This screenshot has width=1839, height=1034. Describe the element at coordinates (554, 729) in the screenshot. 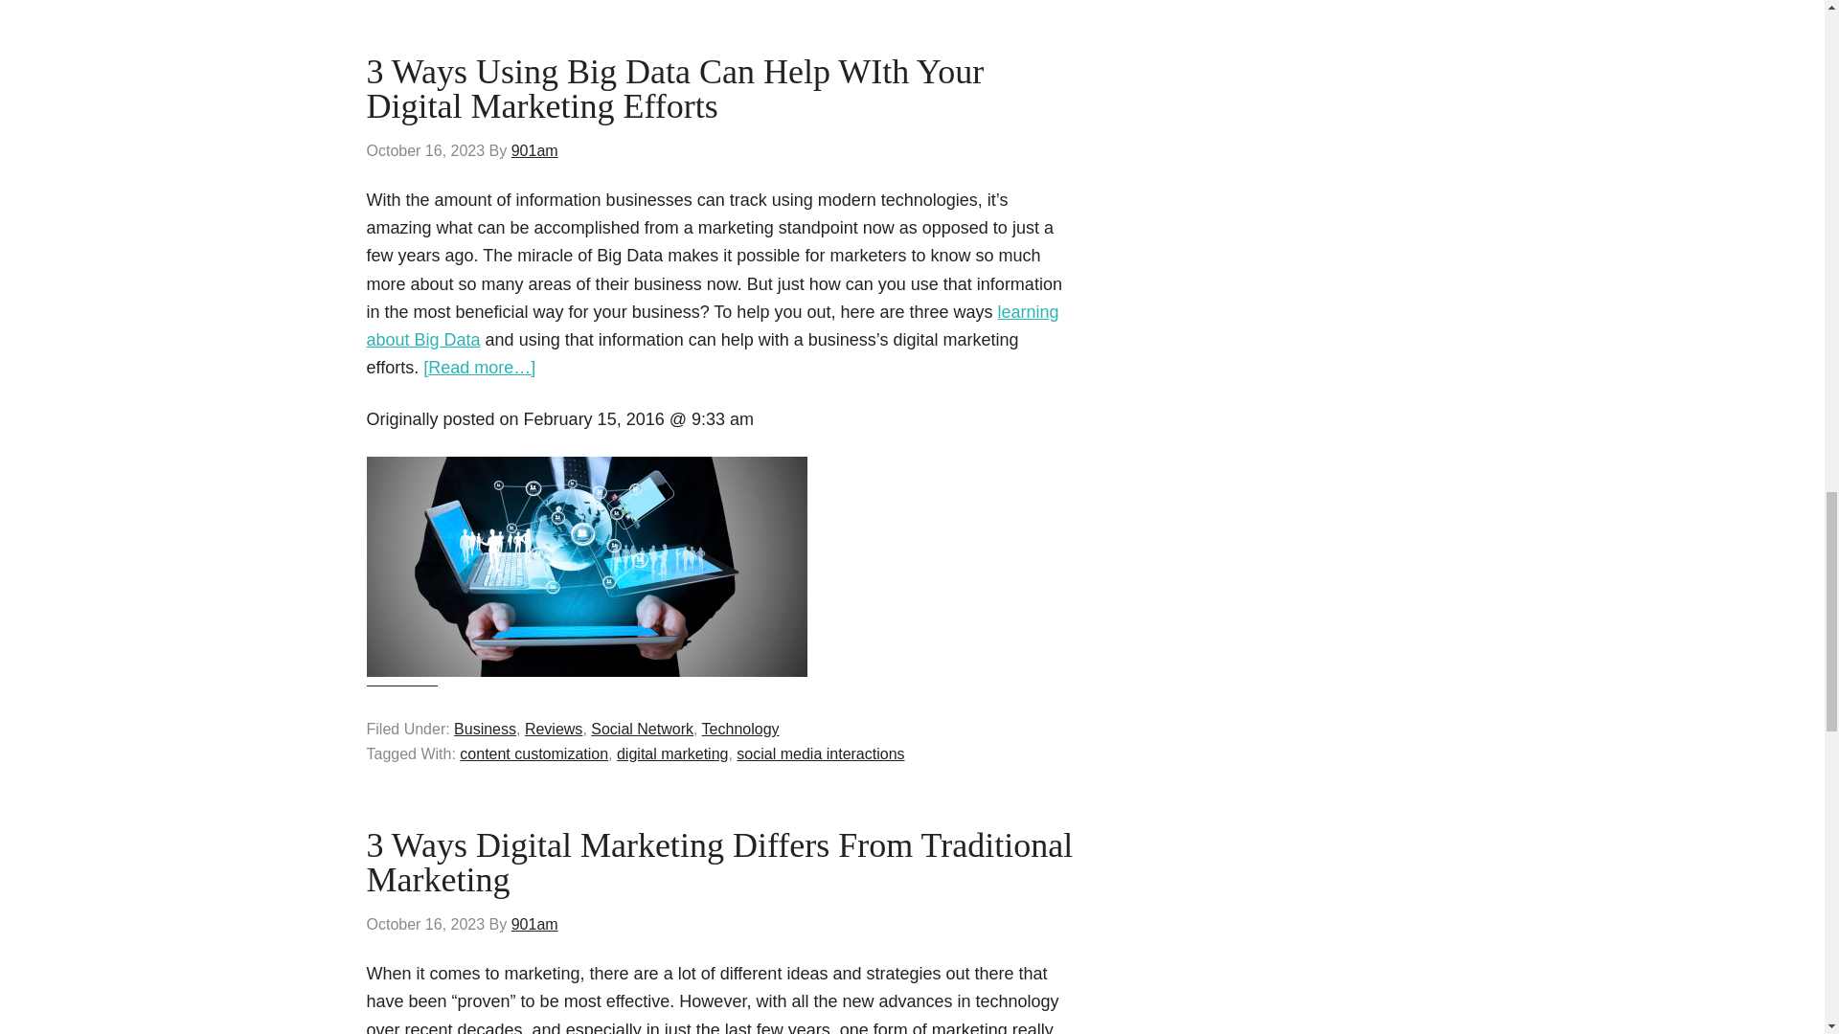

I see `Reviews` at that location.